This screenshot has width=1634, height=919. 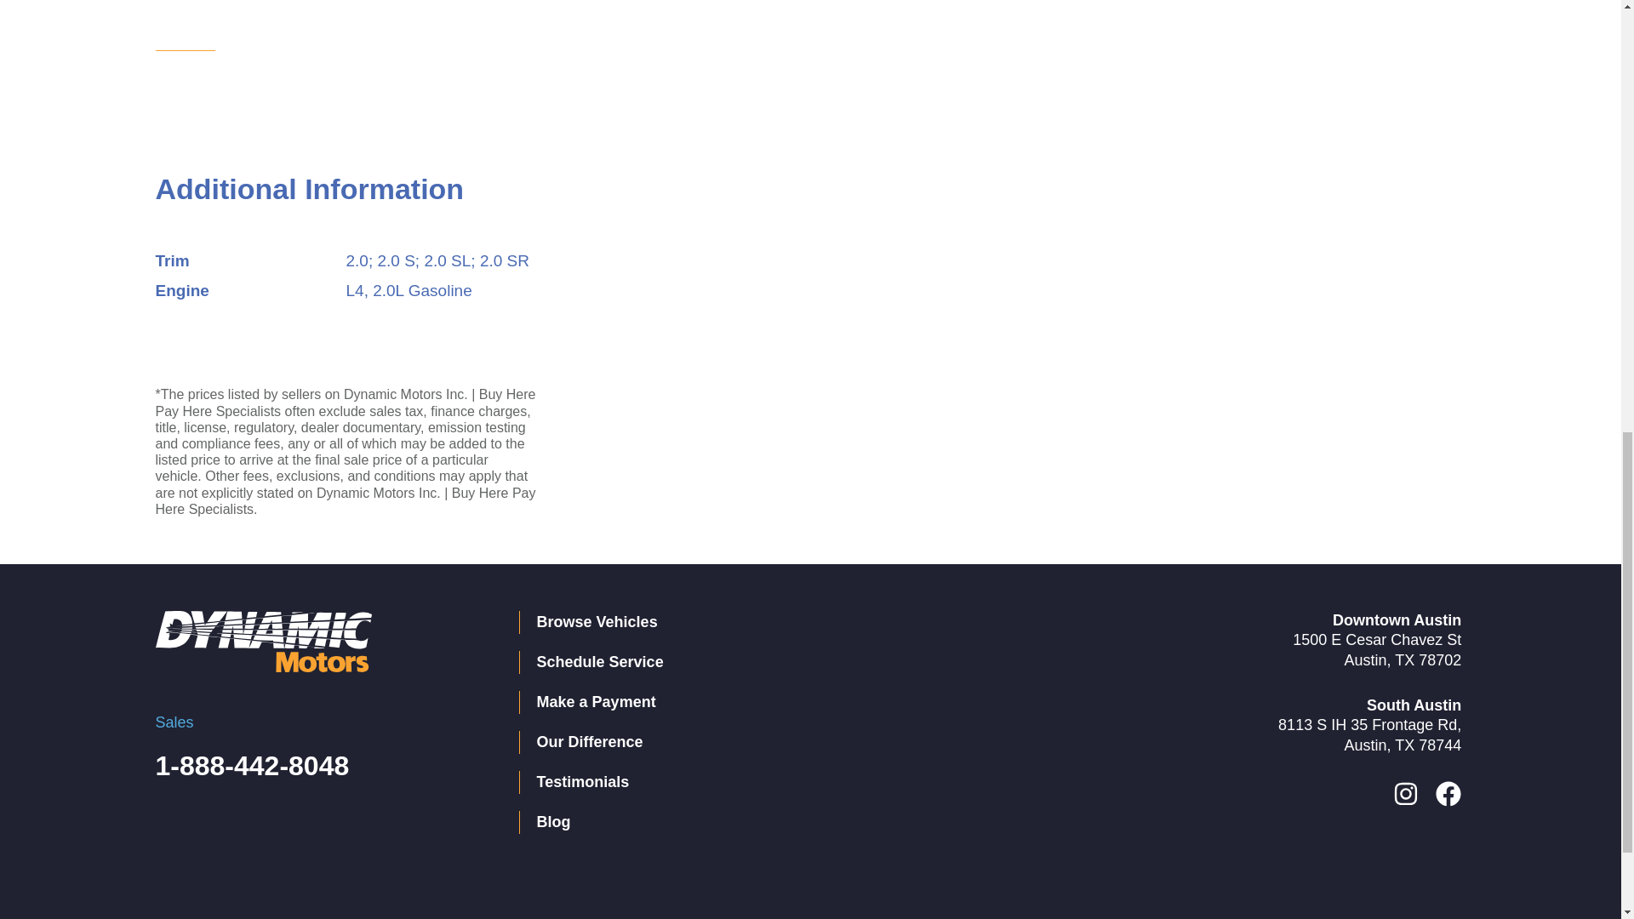 What do you see at coordinates (769, 703) in the screenshot?
I see `Make a Payment` at bounding box center [769, 703].